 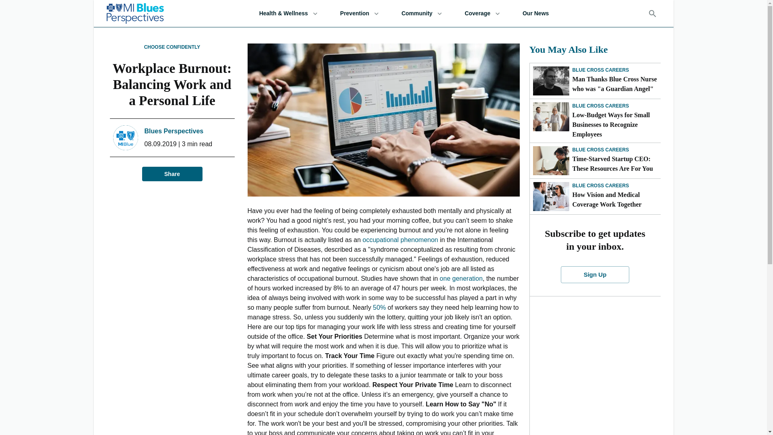 I want to click on Community, so click(x=421, y=13).